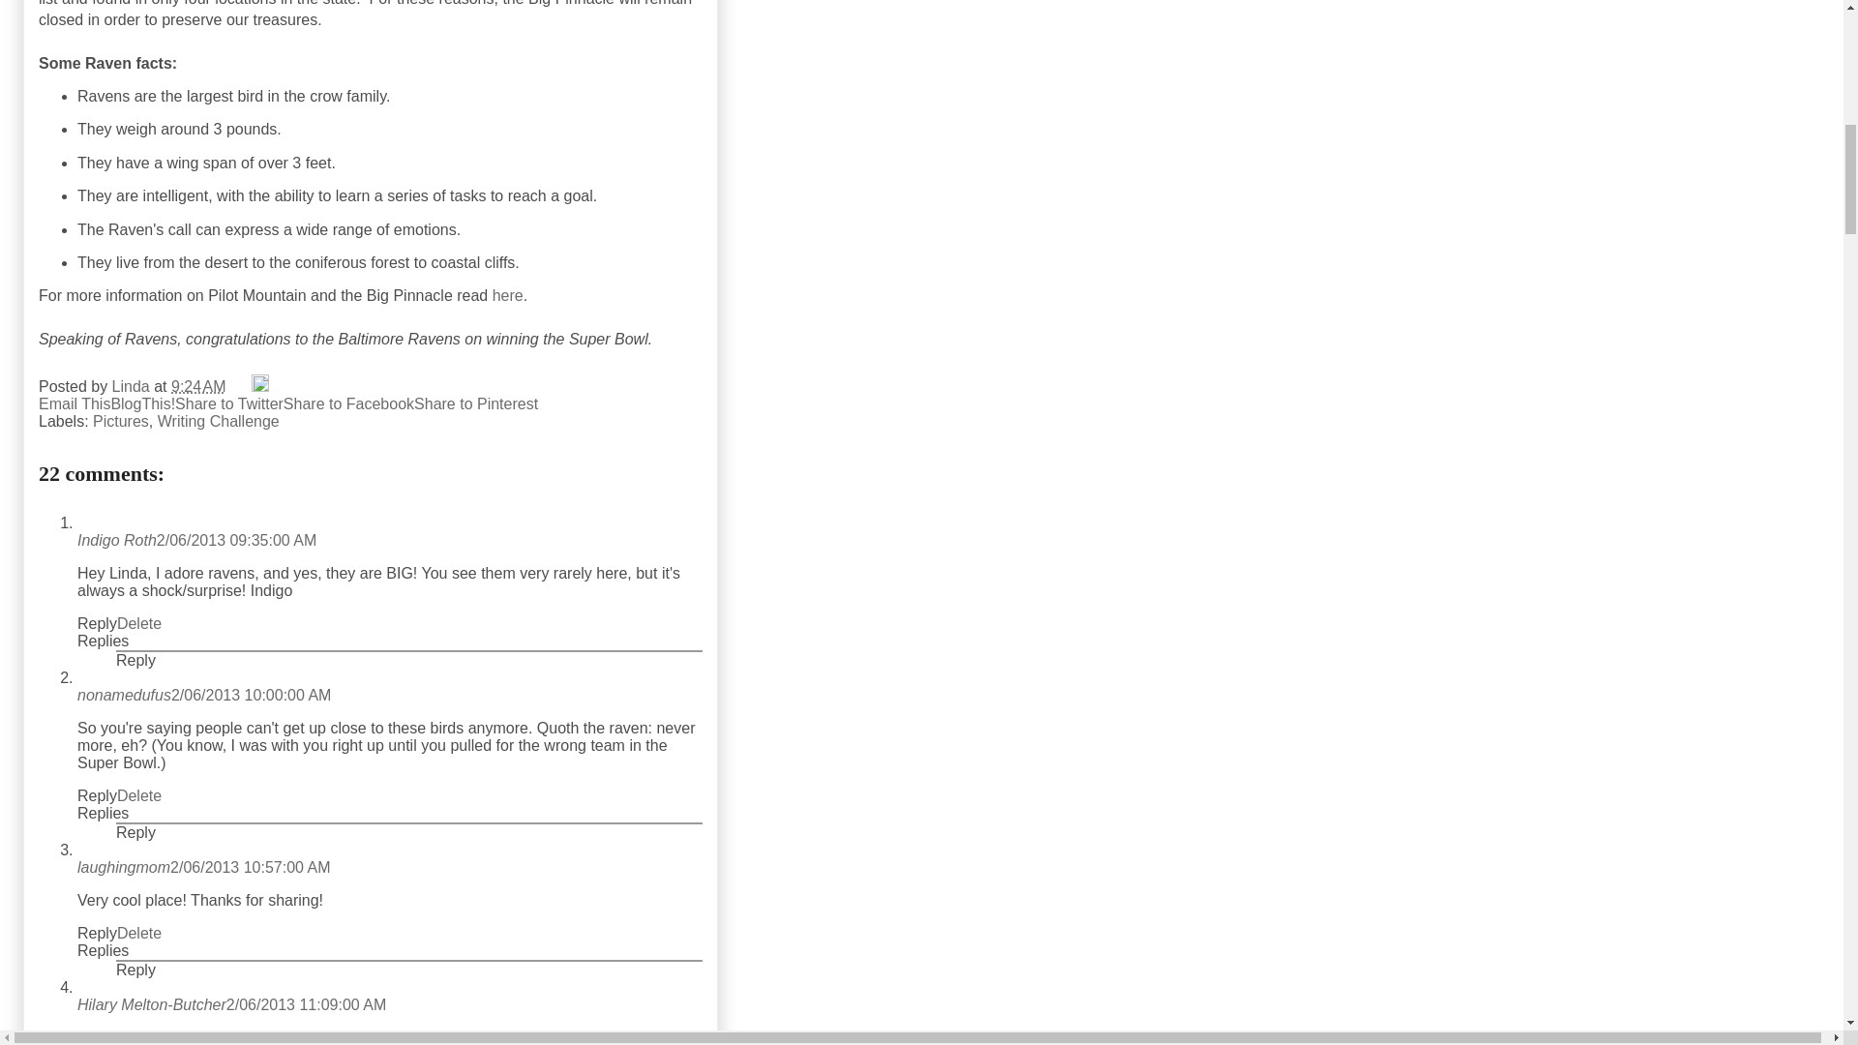 The height and width of the screenshot is (1045, 1858). What do you see at coordinates (135, 660) in the screenshot?
I see `Reply` at bounding box center [135, 660].